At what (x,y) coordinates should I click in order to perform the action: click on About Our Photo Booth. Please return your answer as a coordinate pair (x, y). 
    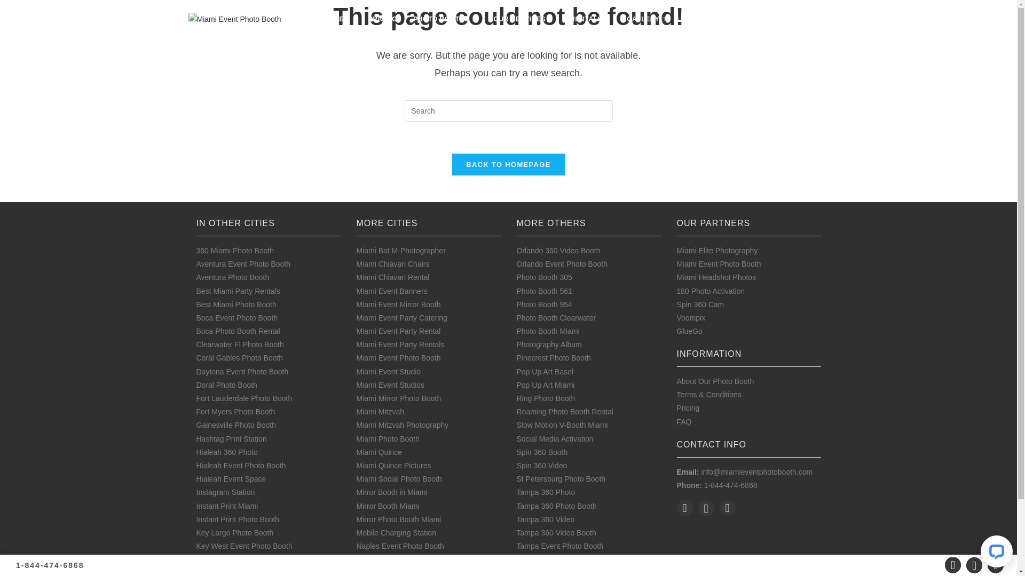
    Looking at the image, I should click on (715, 381).